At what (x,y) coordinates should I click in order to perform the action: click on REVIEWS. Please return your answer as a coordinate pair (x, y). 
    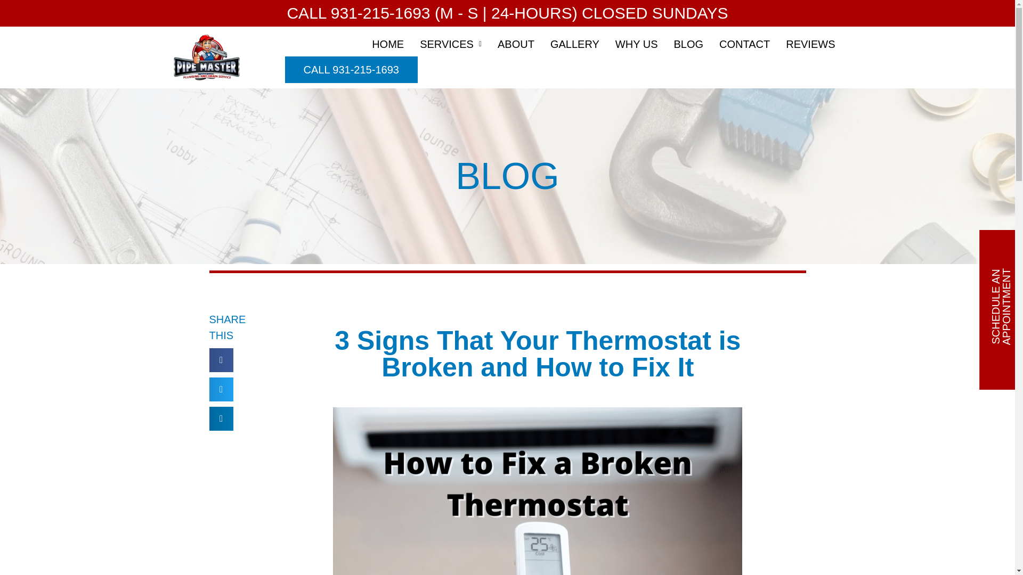
    Looking at the image, I should click on (810, 44).